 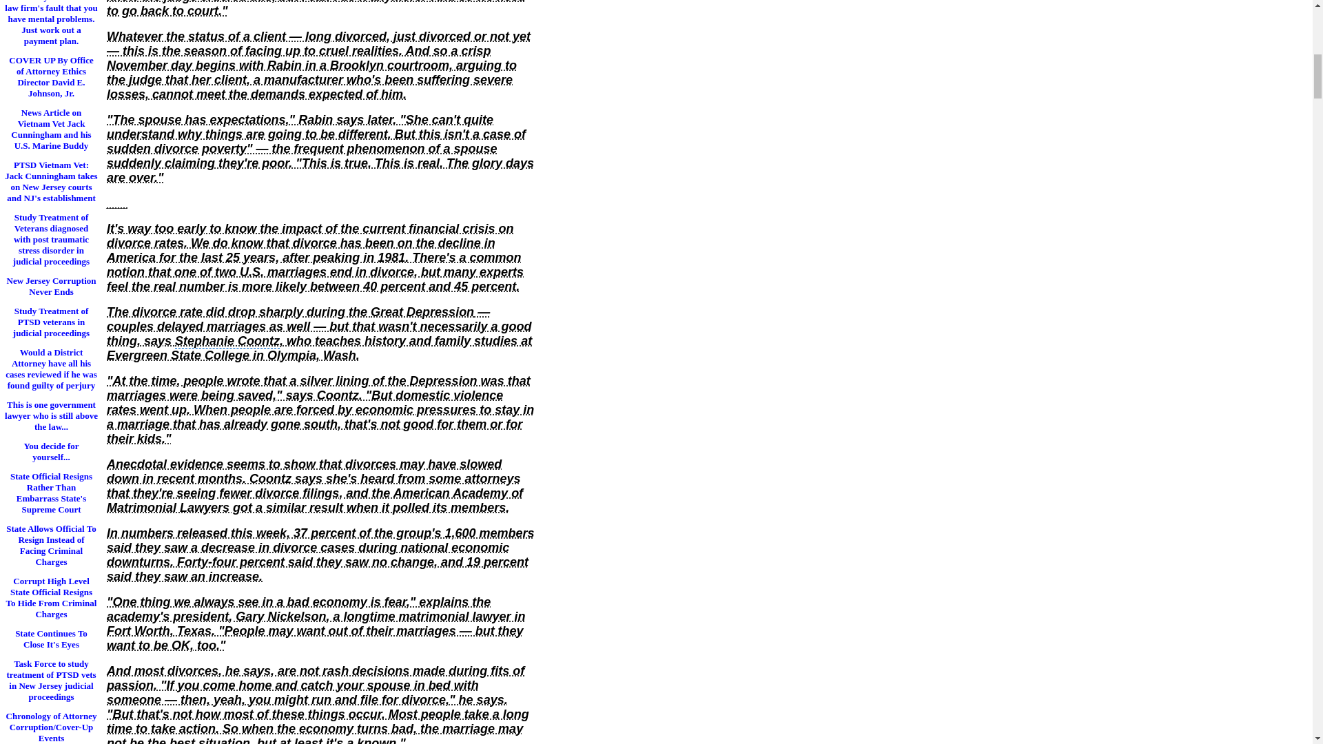 What do you see at coordinates (51, 285) in the screenshot?
I see `New Jersey Corruption Never Ends` at bounding box center [51, 285].